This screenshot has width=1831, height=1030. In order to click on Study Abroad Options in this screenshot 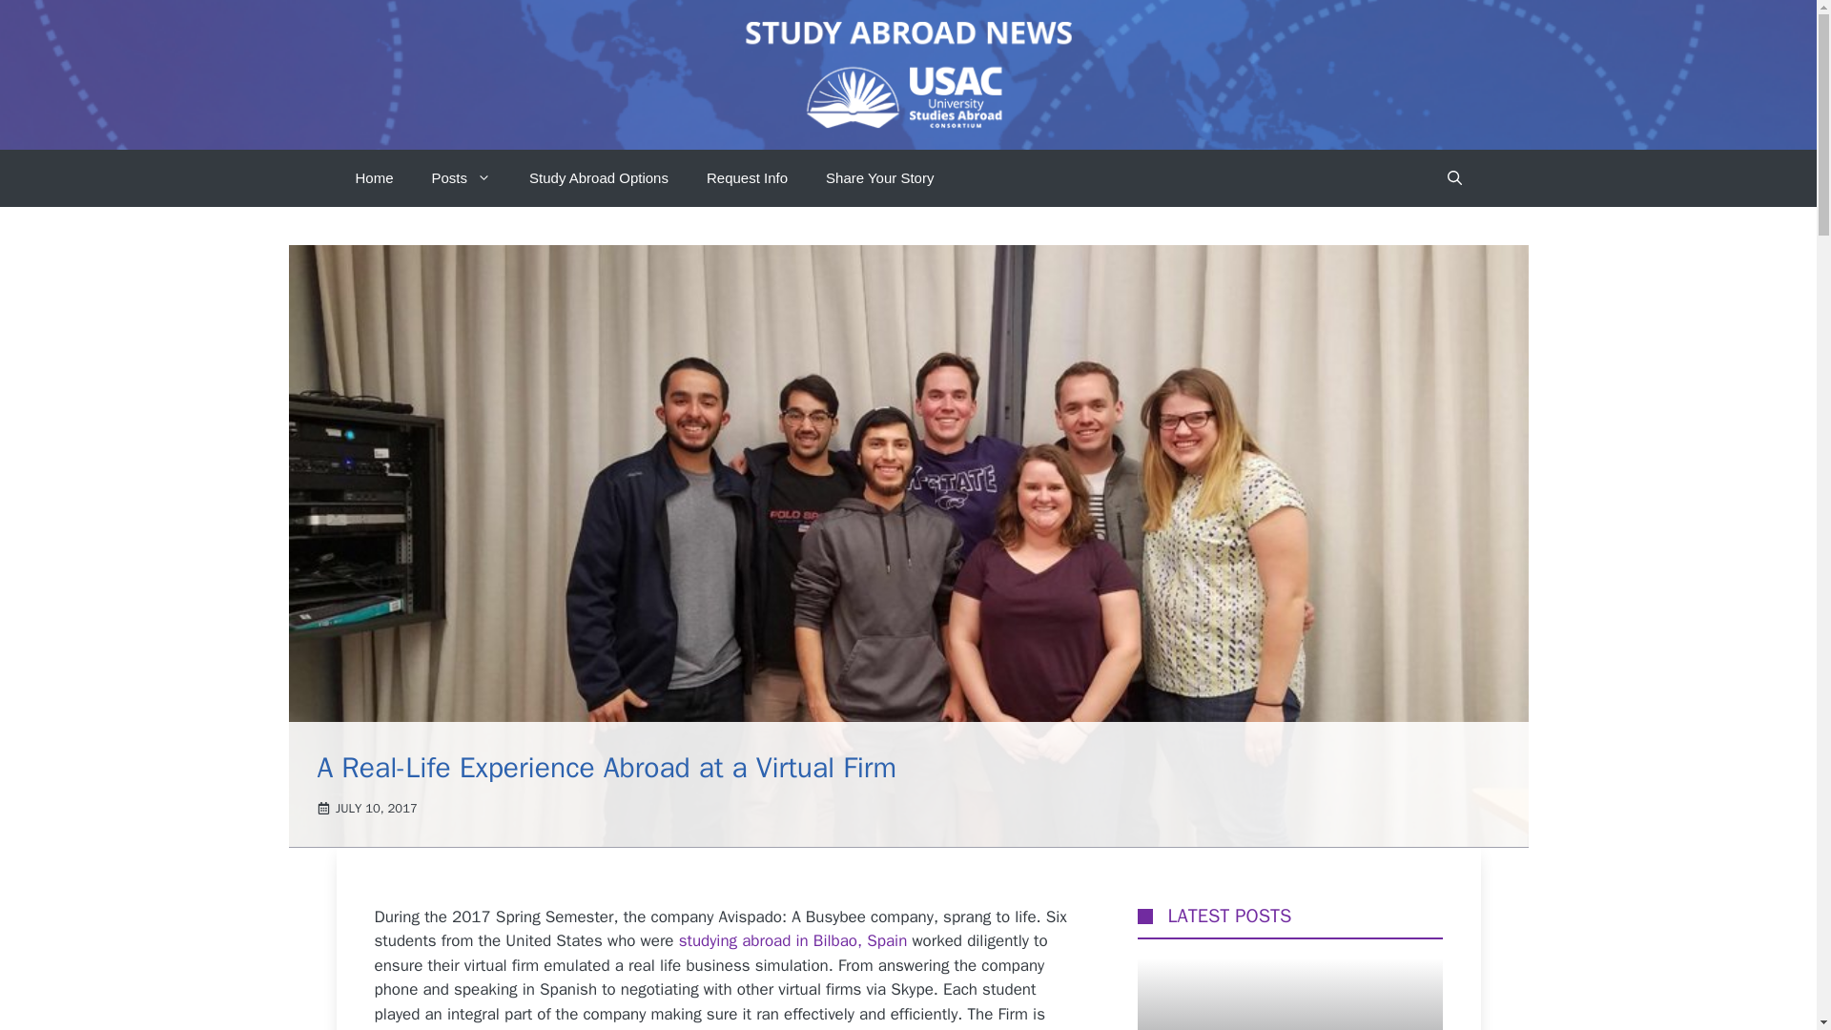, I will do `click(599, 177)`.